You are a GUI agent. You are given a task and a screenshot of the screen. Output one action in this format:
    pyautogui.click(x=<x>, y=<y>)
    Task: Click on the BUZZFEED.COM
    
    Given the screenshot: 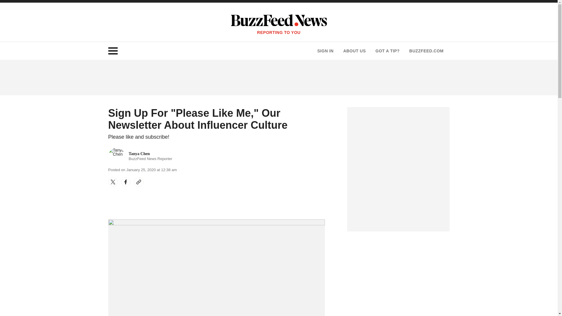 What is the action you would take?
    pyautogui.click(x=388, y=51)
    